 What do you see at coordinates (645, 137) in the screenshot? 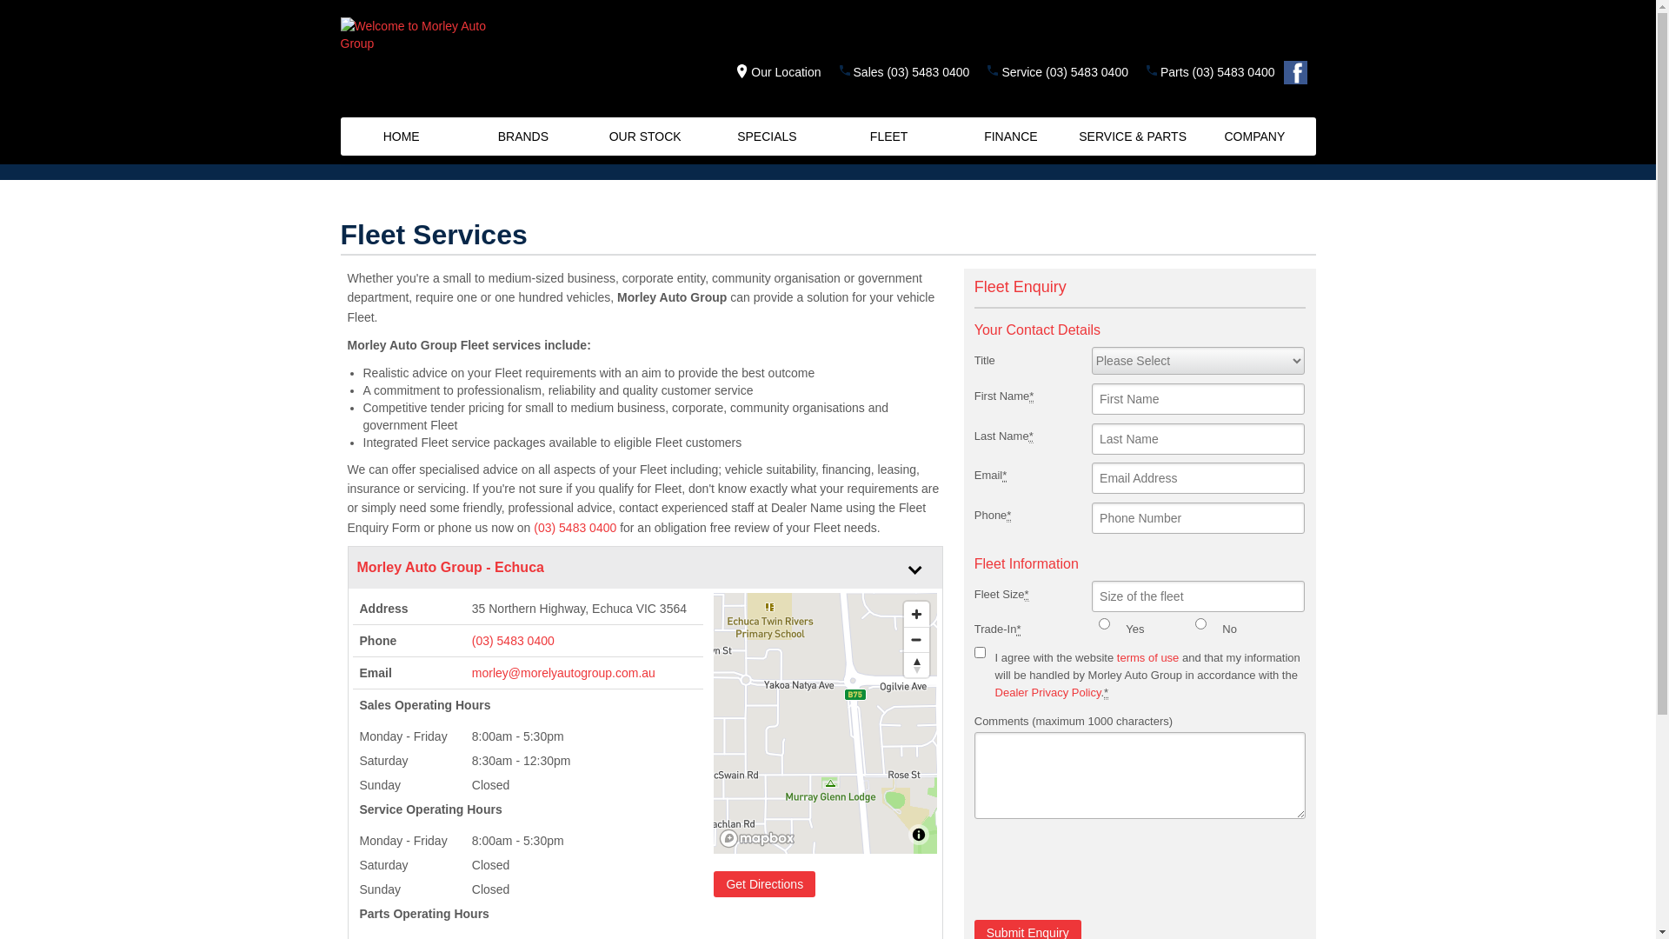
I see `OUR STOCK` at bounding box center [645, 137].